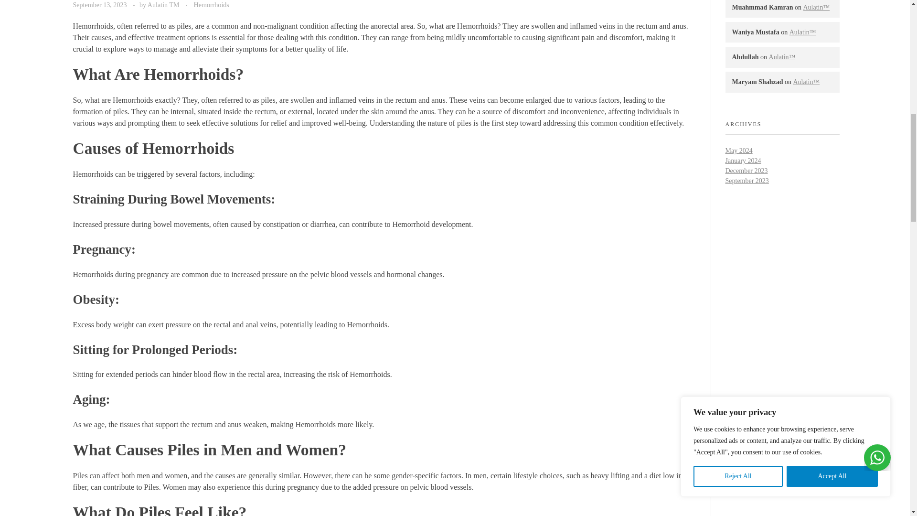 This screenshot has height=516, width=917. I want to click on View all posts by Aulatin TM, so click(164, 5).